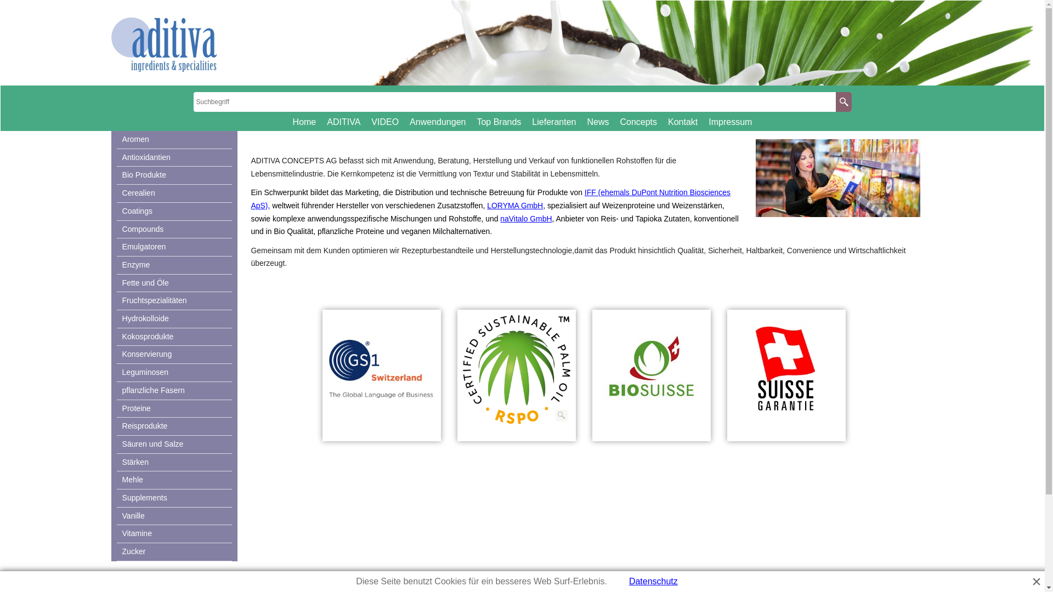  I want to click on Supplements, so click(174, 499).